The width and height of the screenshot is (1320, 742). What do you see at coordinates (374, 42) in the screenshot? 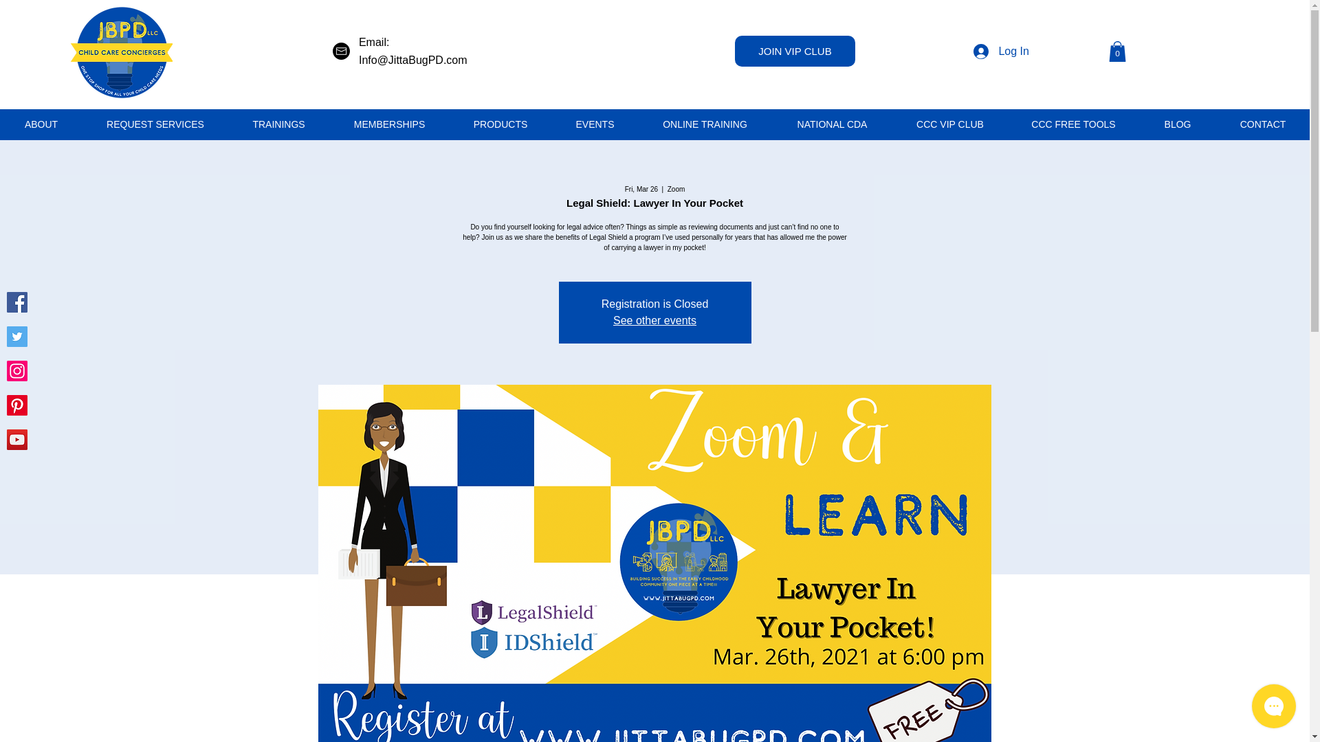
I see `Email:` at bounding box center [374, 42].